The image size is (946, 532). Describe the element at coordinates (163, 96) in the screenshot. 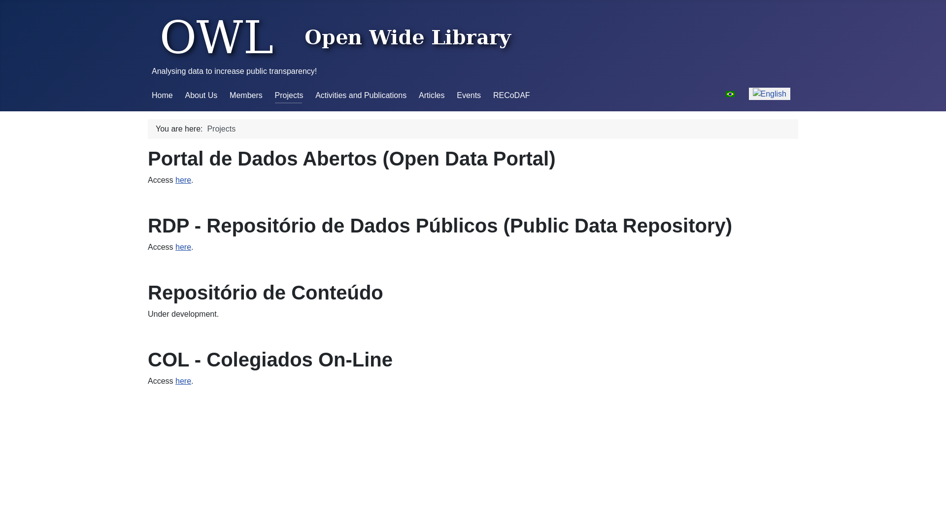

I see `Home` at that location.